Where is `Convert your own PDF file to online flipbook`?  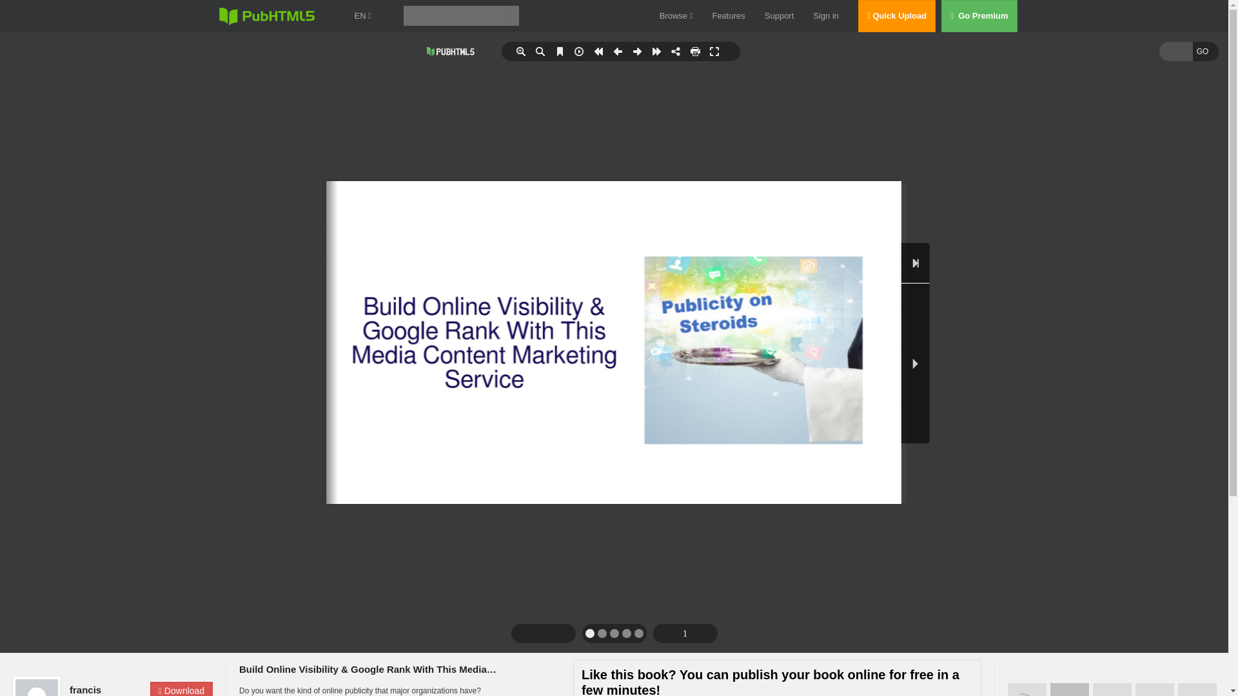
Convert your own PDF file to online flipbook is located at coordinates (1069, 690).